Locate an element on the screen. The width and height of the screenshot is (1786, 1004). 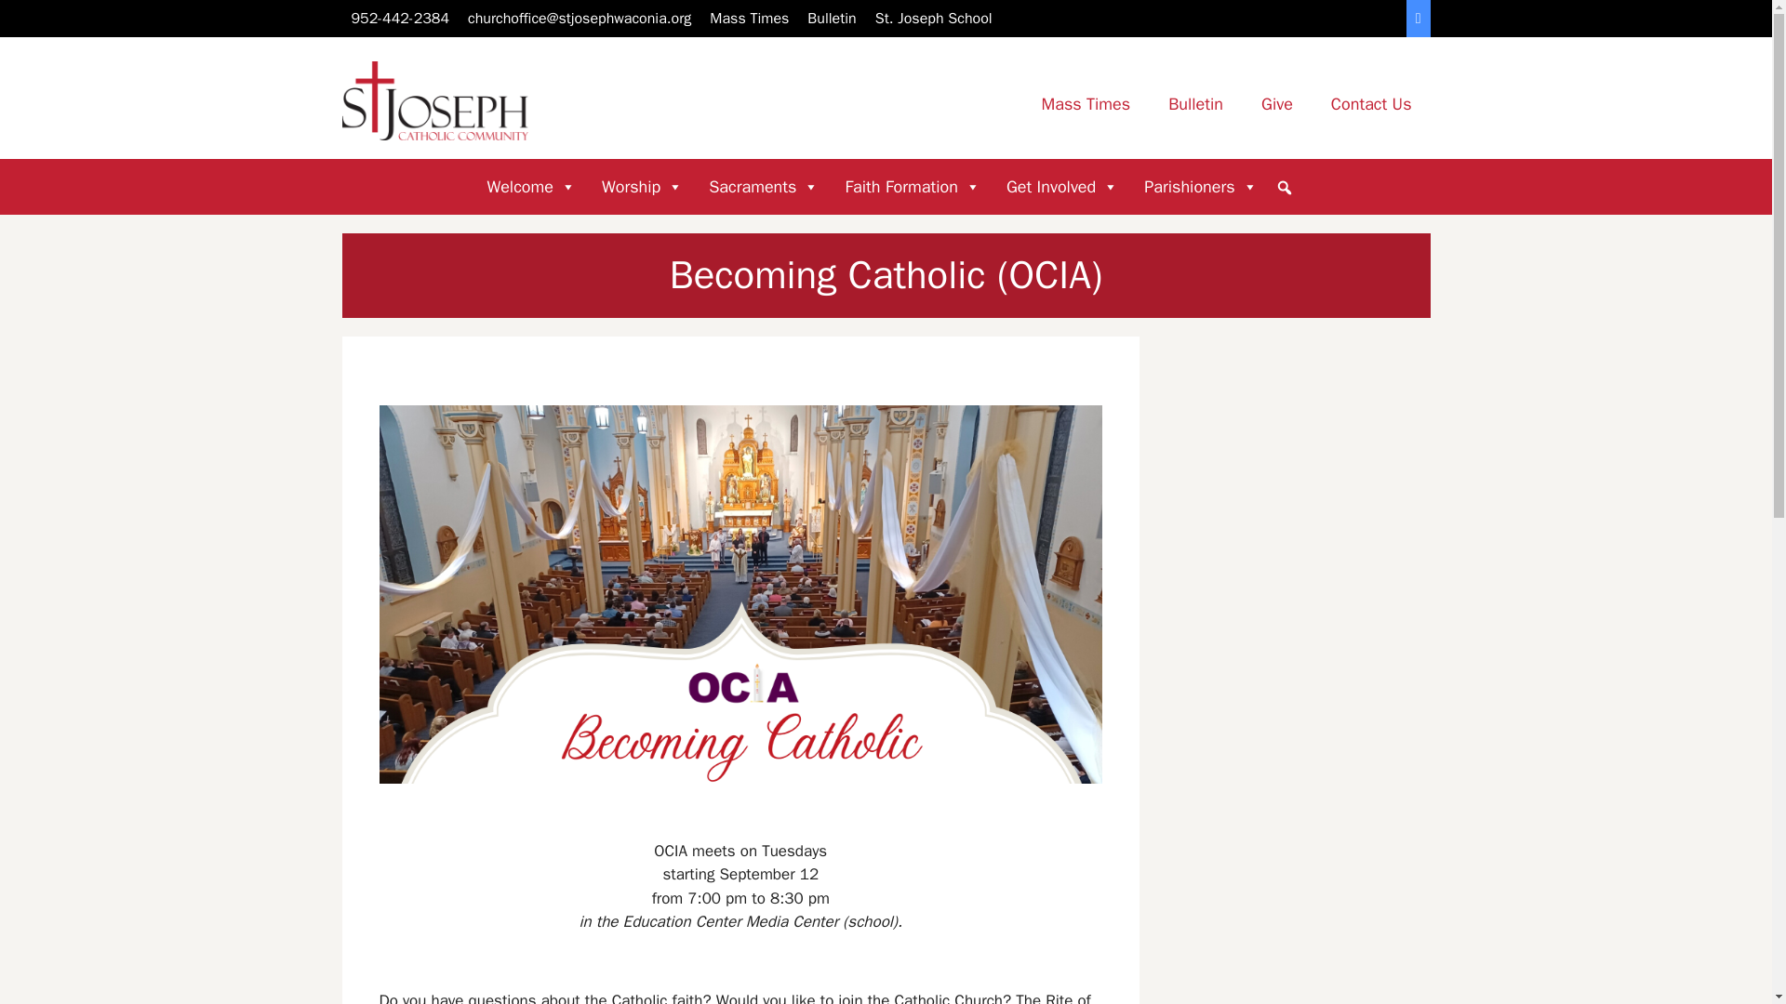
Mass Times is located at coordinates (749, 19).